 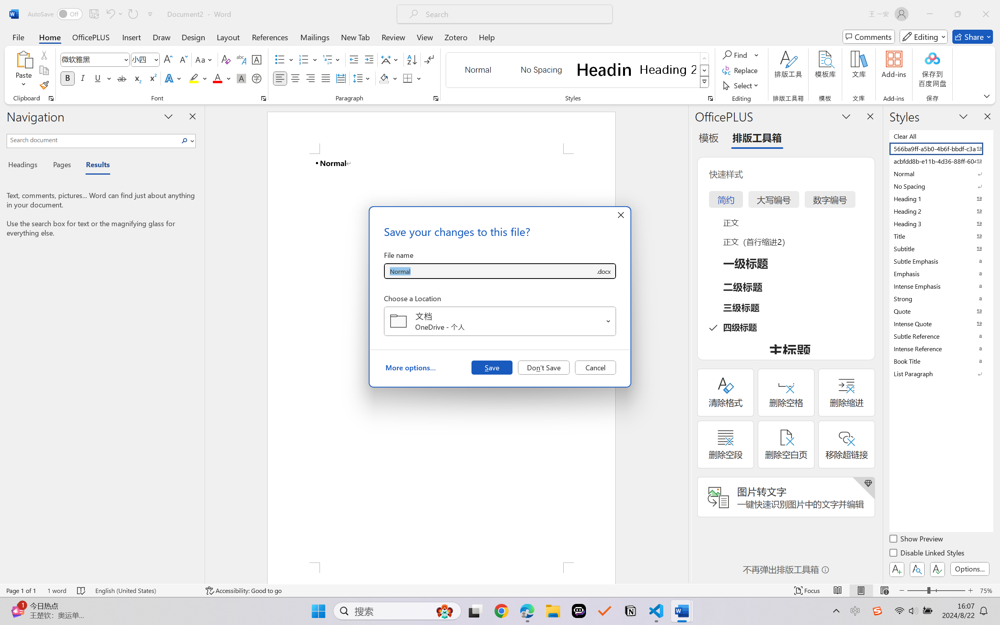 What do you see at coordinates (941, 161) in the screenshot?
I see `acbfdd8b-e11b-4d36-88ff-6049b138f862` at bounding box center [941, 161].